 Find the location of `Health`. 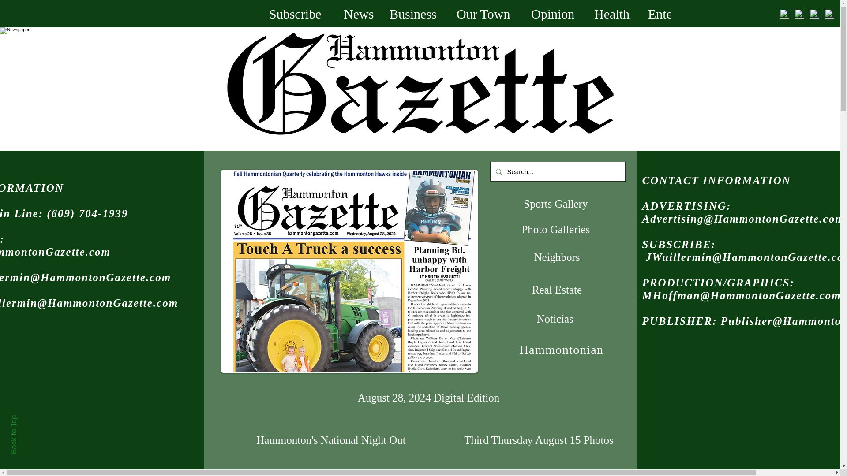

Health is located at coordinates (614, 13).